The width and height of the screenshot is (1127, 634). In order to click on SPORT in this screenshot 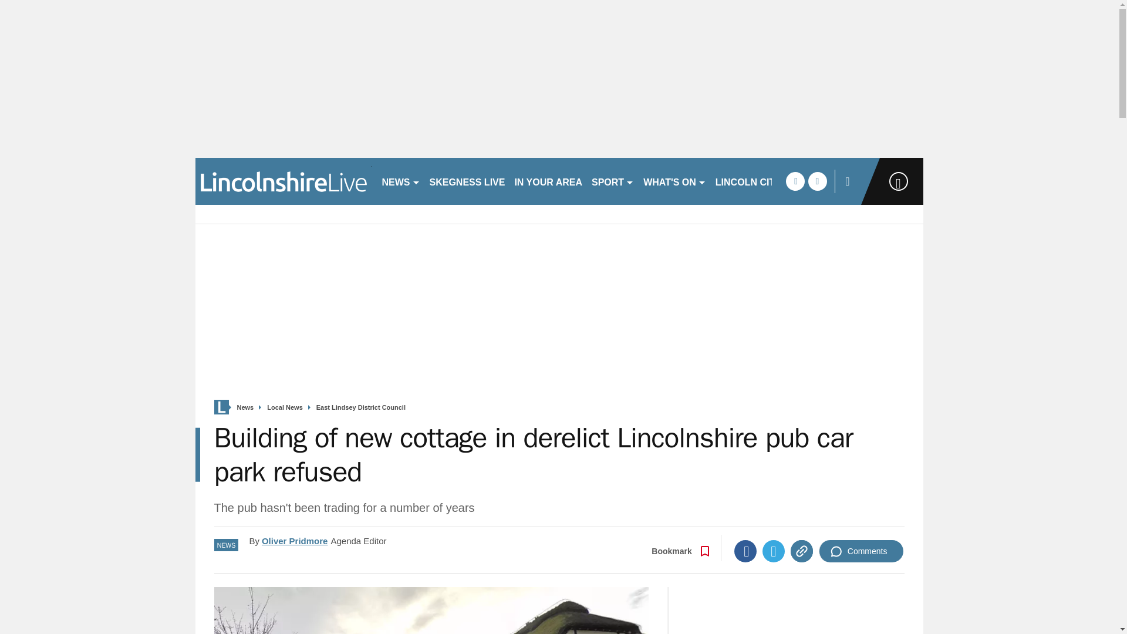, I will do `click(613, 181)`.